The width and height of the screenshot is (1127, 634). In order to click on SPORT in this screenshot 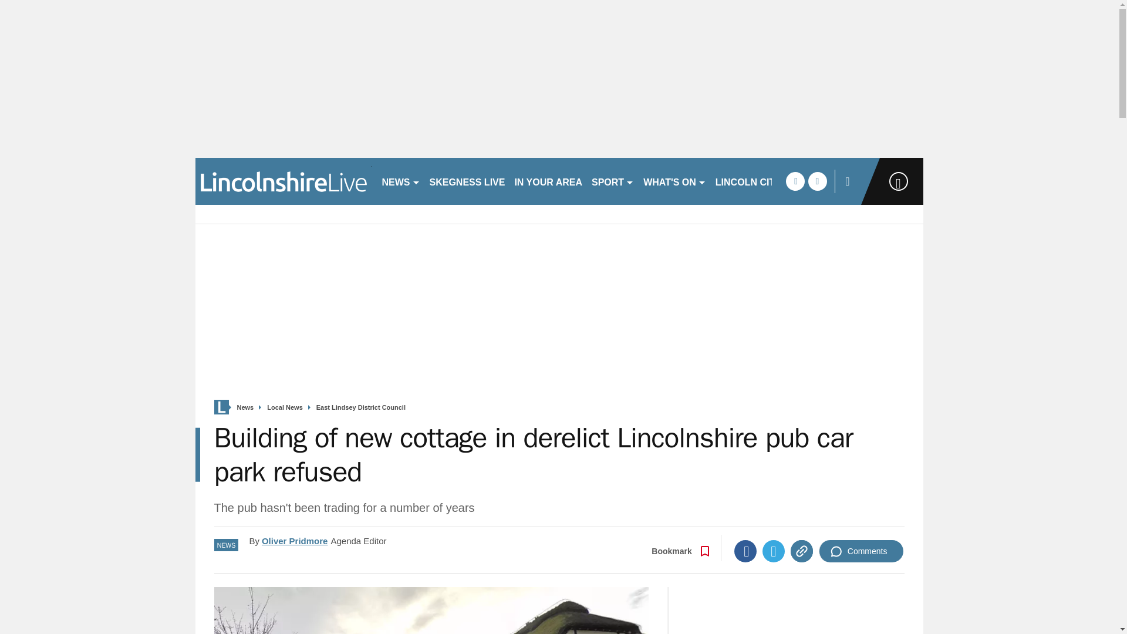, I will do `click(613, 181)`.